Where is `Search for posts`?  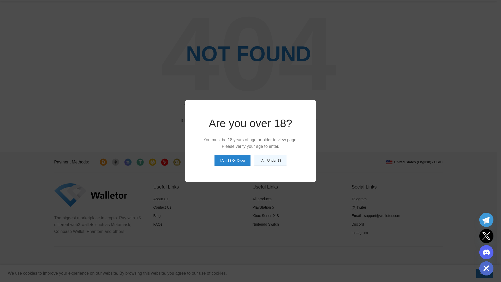
Search for posts is located at coordinates (248, 135).